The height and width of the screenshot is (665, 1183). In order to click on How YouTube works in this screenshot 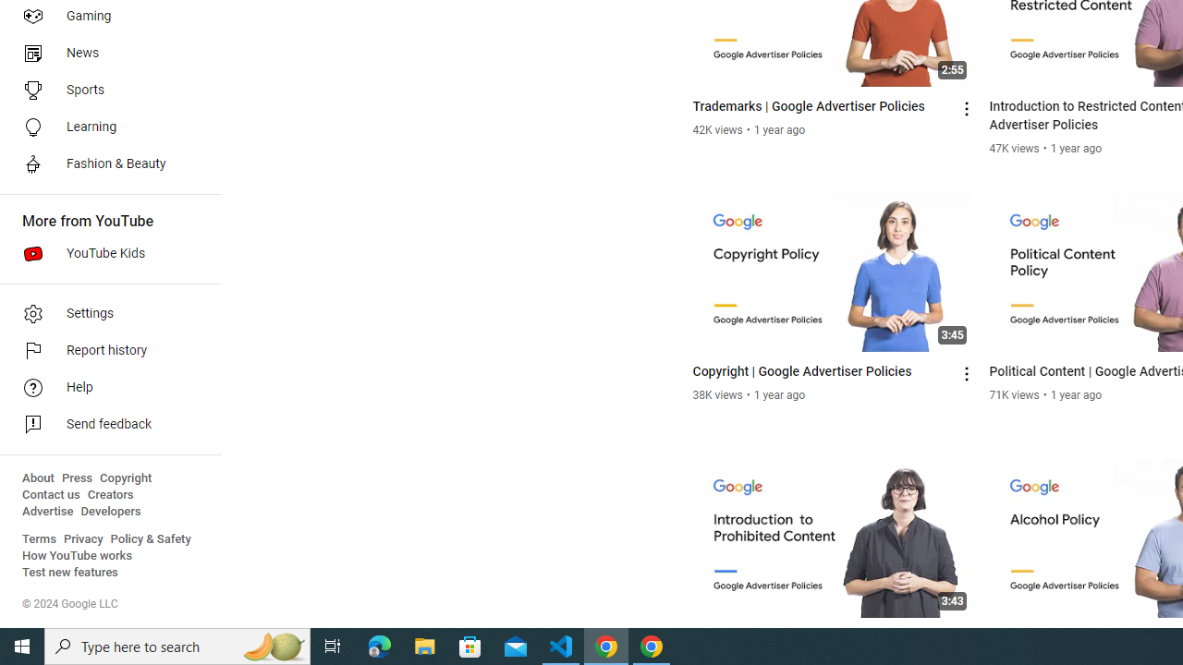, I will do `click(78, 556)`.